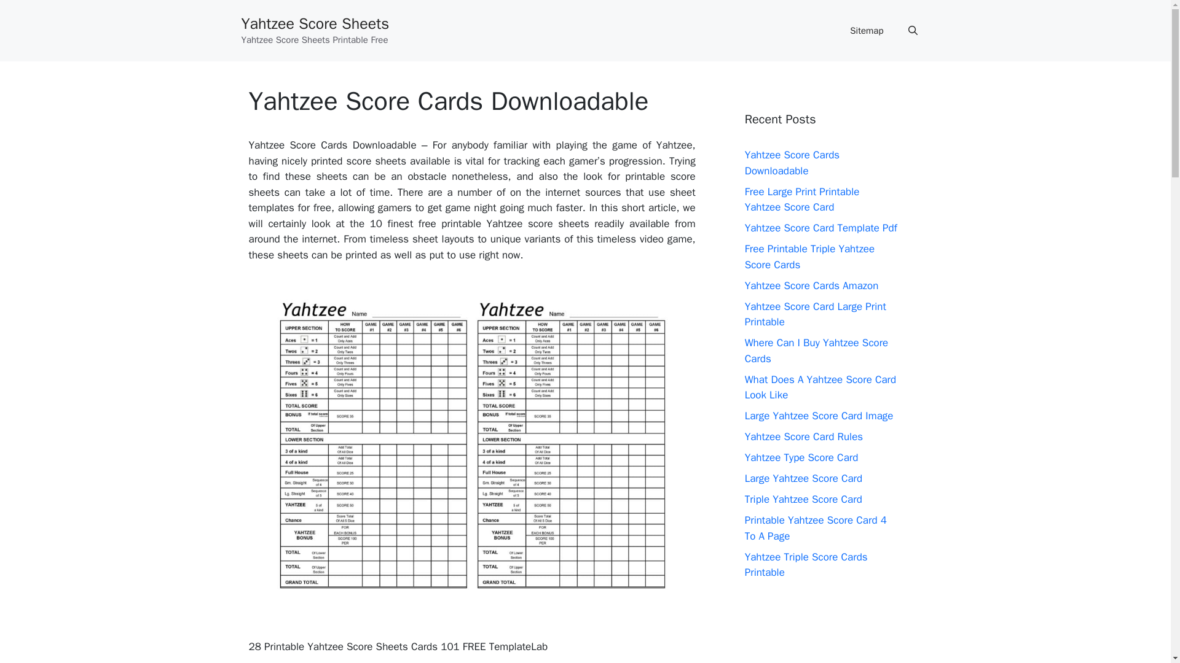 The width and height of the screenshot is (1180, 663). I want to click on What Does A Yahtzee Score Card Look Like, so click(820, 387).